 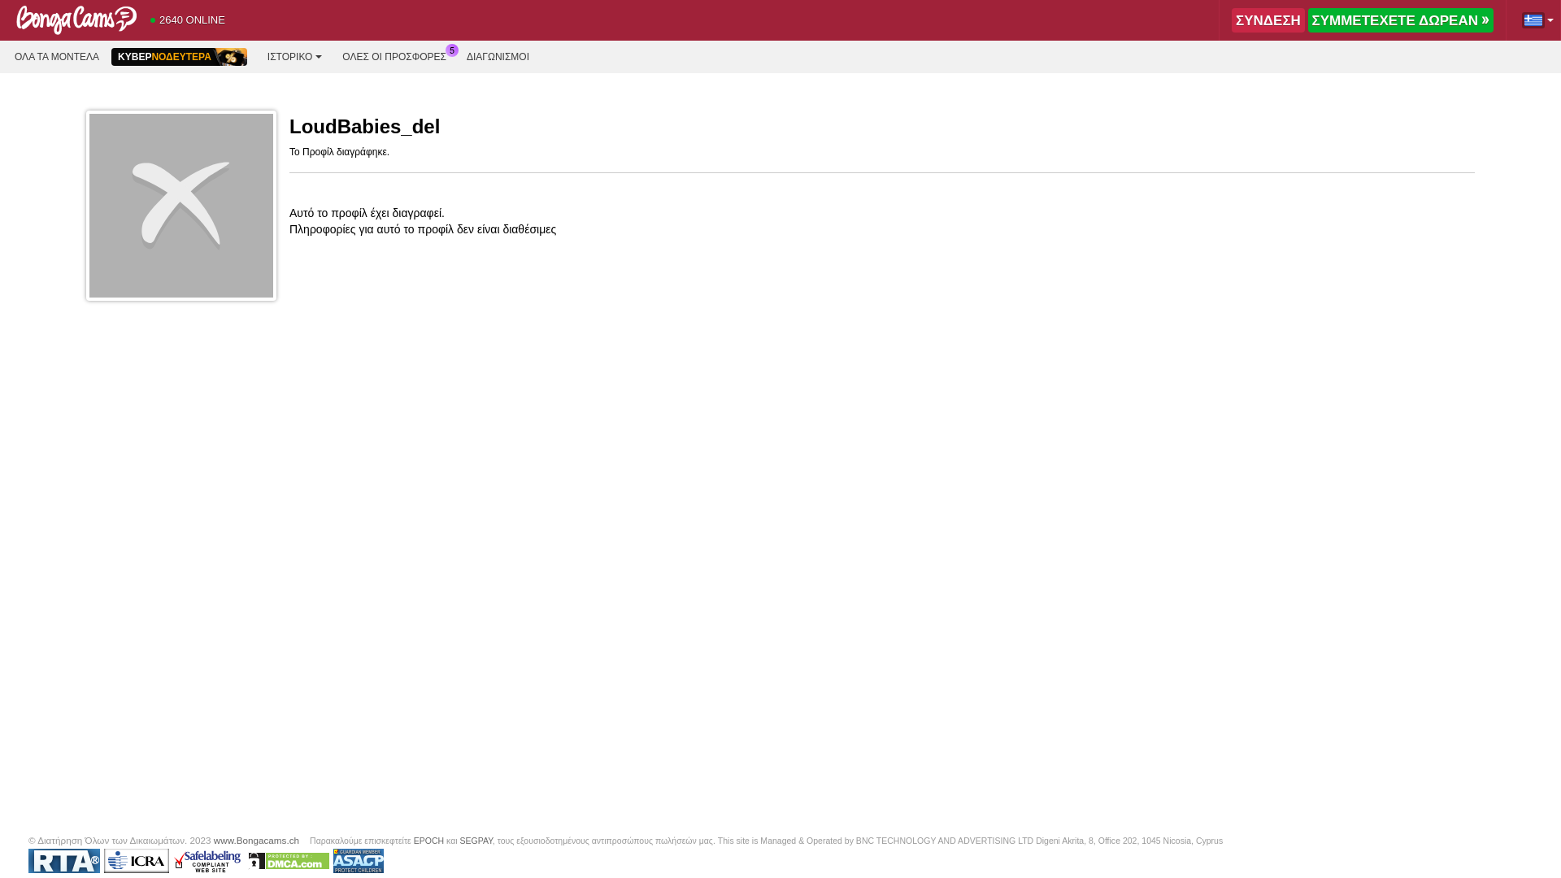 What do you see at coordinates (476, 841) in the screenshot?
I see `SEGPAY` at bounding box center [476, 841].